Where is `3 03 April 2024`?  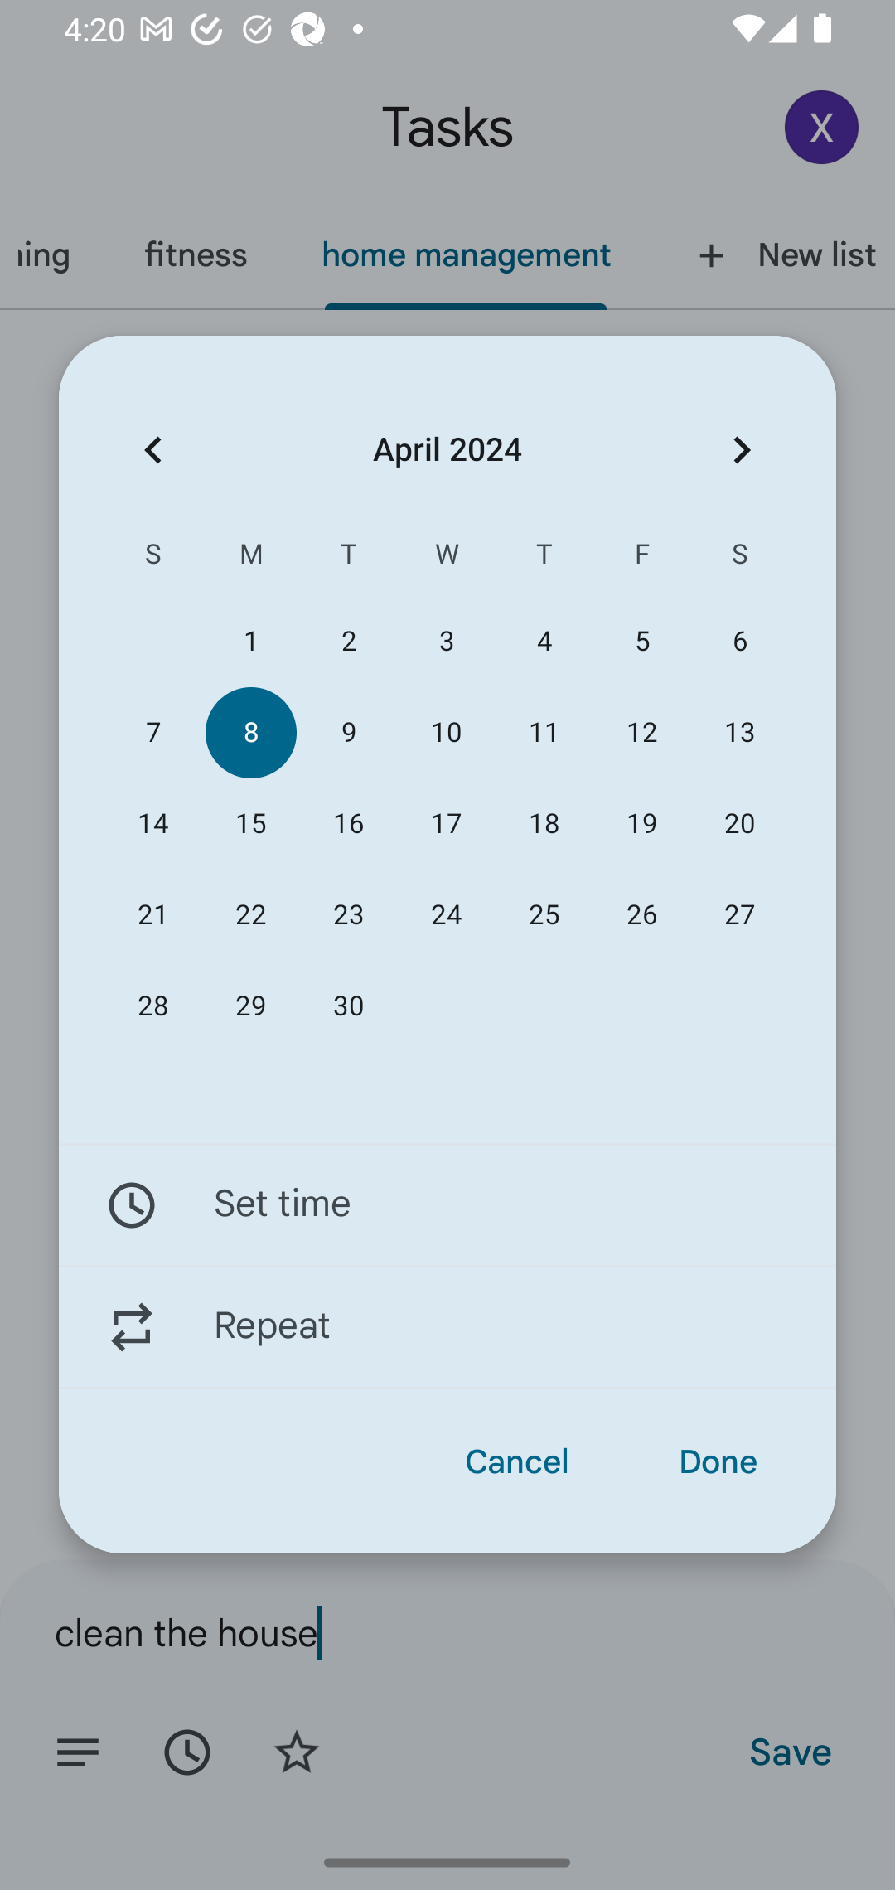
3 03 April 2024 is located at coordinates (446, 642).